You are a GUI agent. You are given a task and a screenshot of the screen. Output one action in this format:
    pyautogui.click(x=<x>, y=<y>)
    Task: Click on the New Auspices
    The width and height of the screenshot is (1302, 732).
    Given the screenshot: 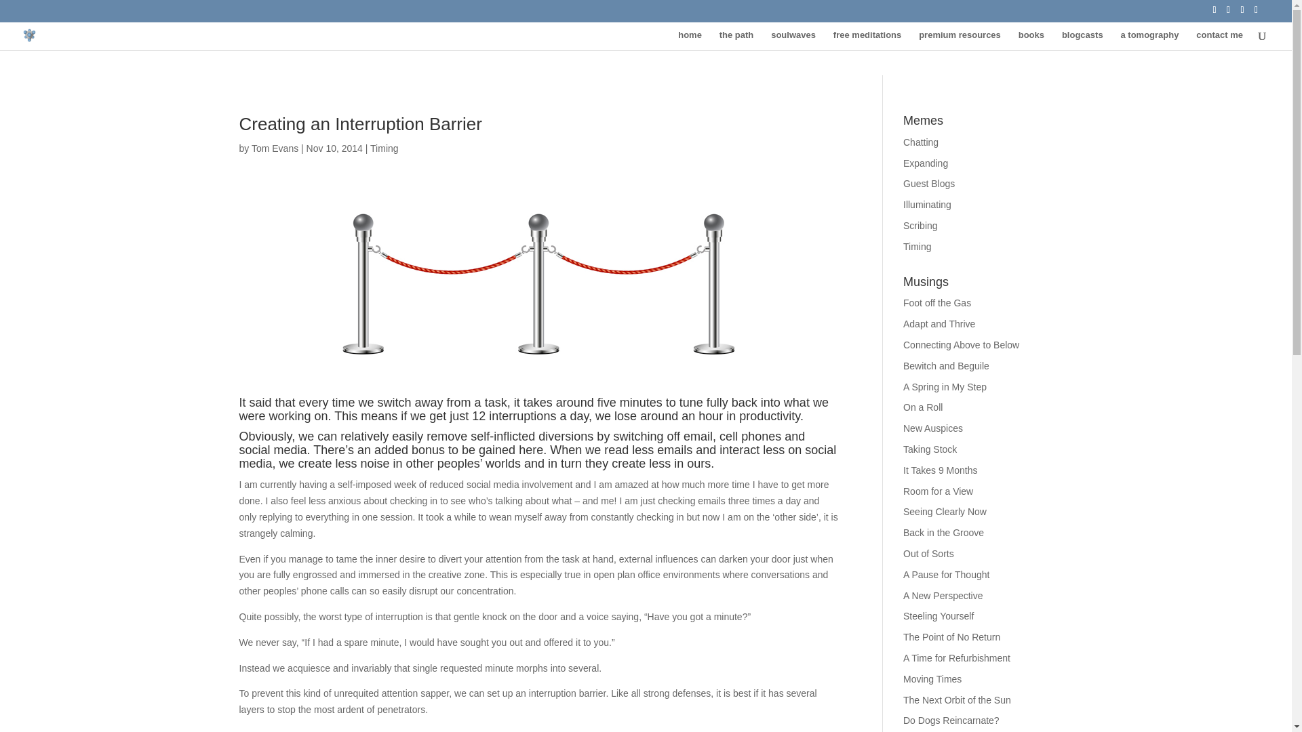 What is the action you would take?
    pyautogui.click(x=933, y=428)
    